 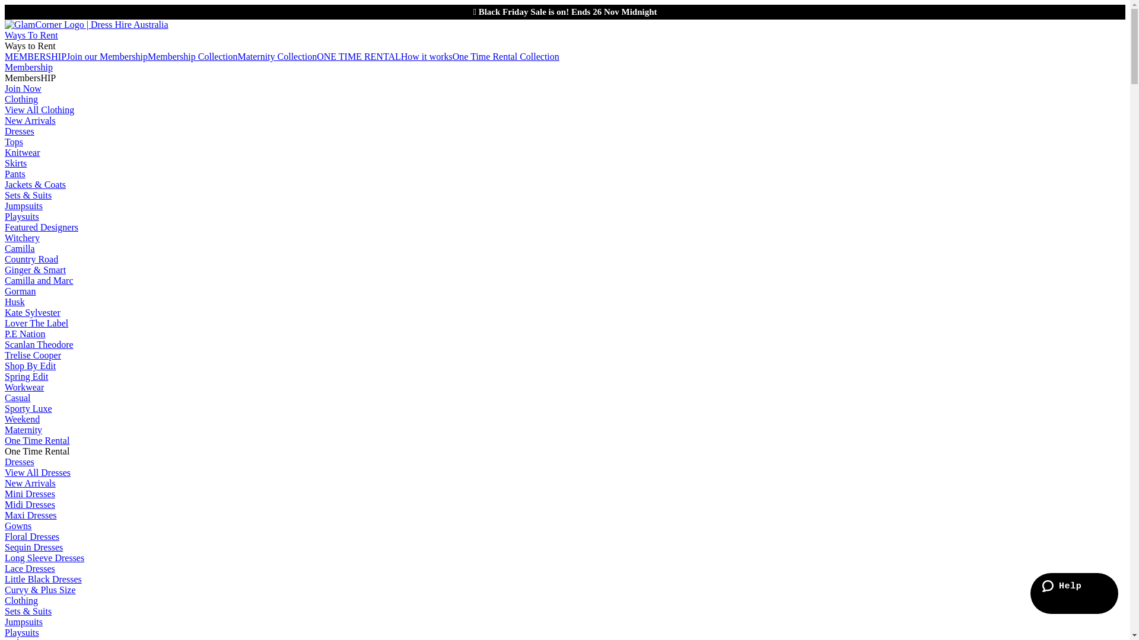 I want to click on Jackets & Coats, so click(x=36, y=185).